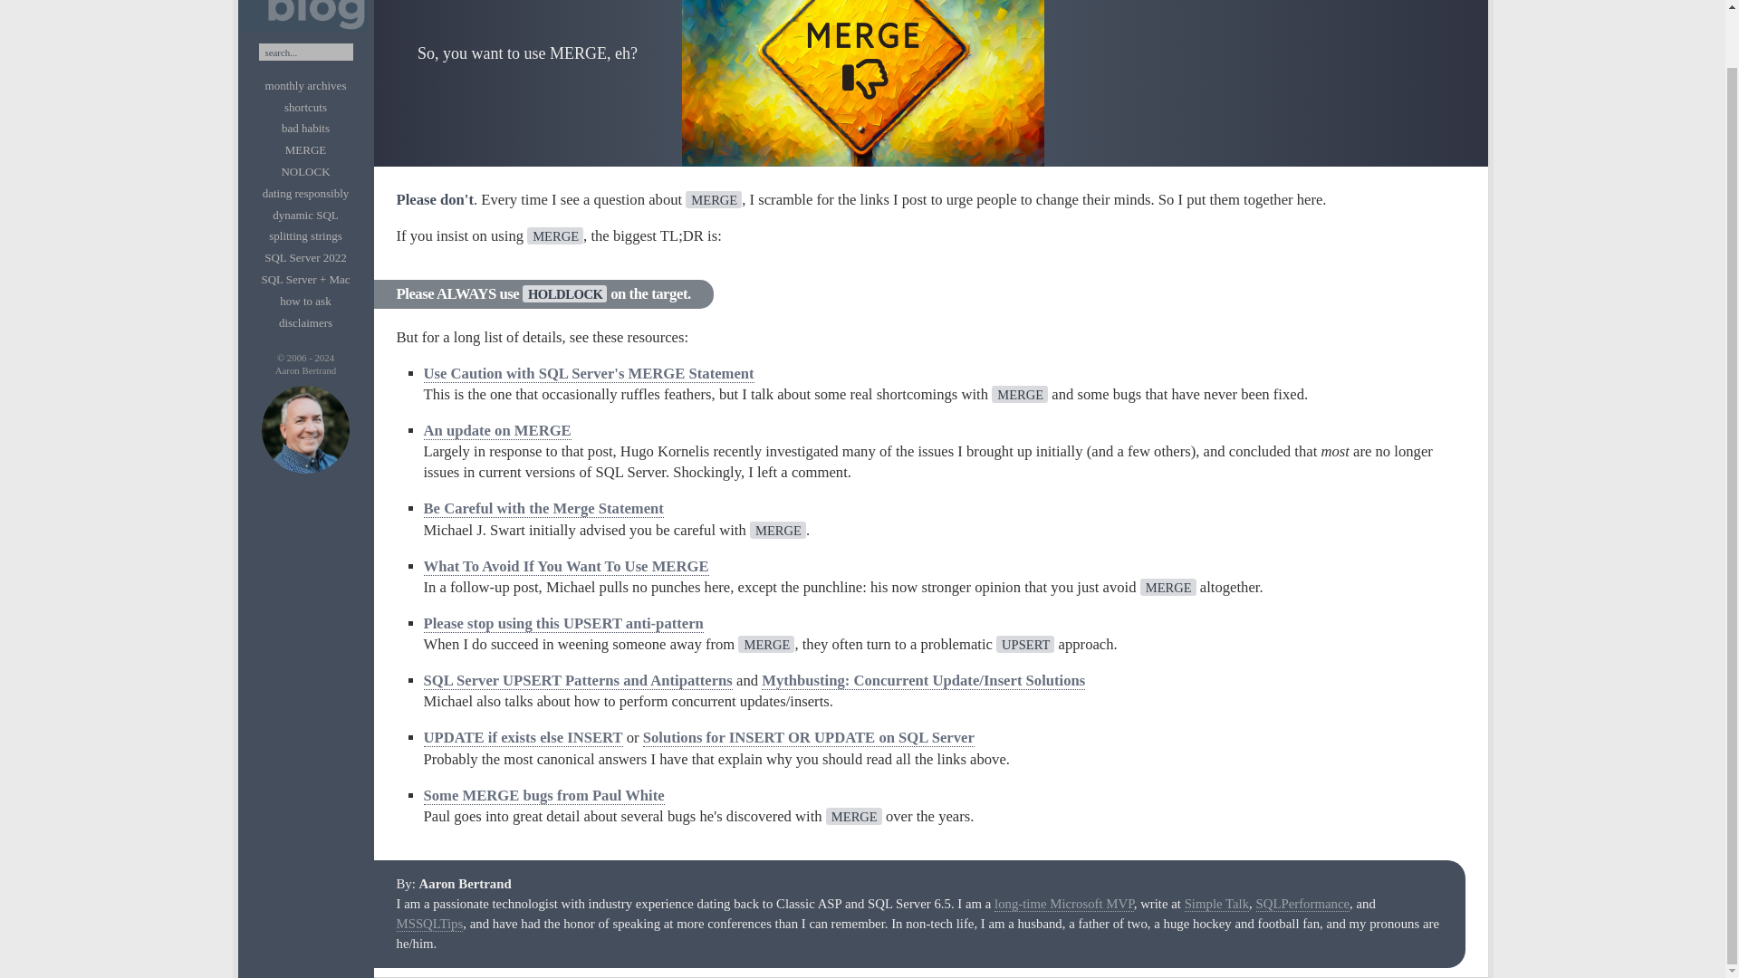  Describe the element at coordinates (306, 107) in the screenshot. I see `shortcuts` at that location.